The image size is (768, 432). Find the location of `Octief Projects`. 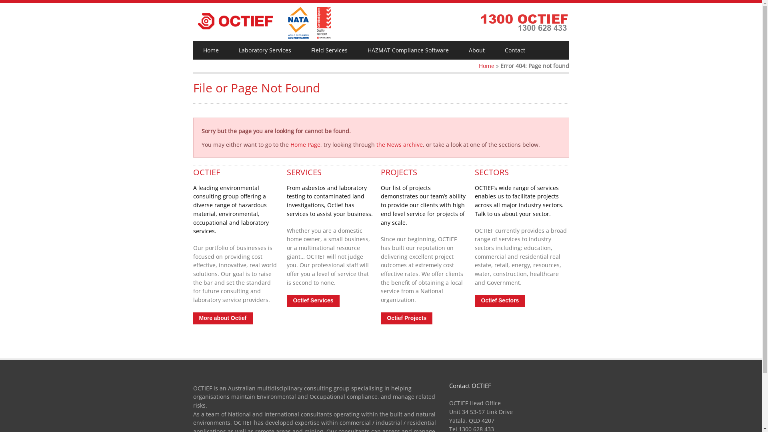

Octief Projects is located at coordinates (406, 318).